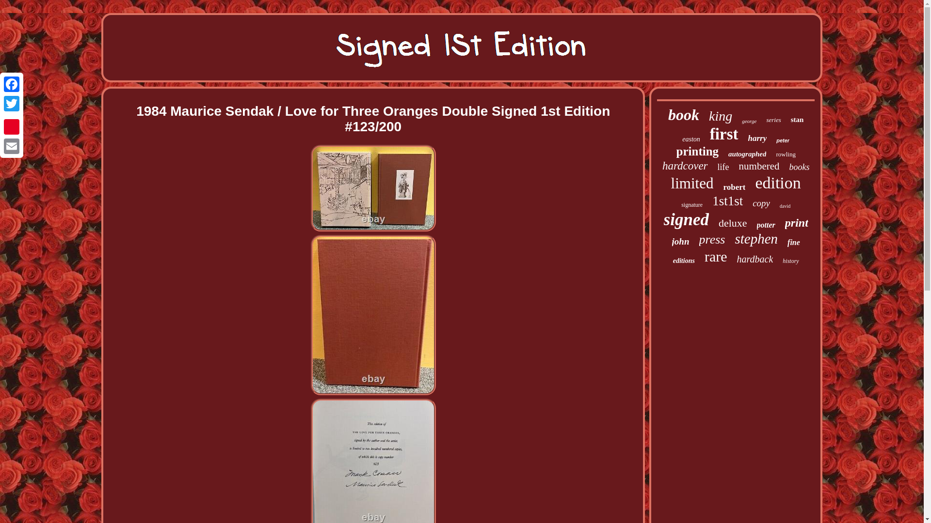 The width and height of the screenshot is (931, 523). What do you see at coordinates (773, 120) in the screenshot?
I see `series` at bounding box center [773, 120].